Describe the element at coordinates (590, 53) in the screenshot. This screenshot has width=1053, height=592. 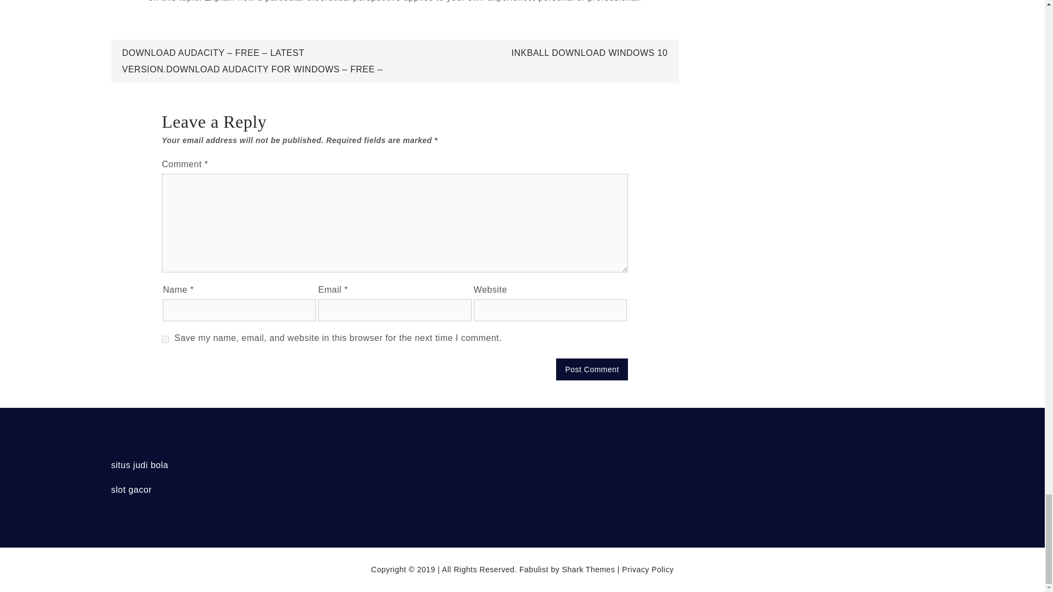
I see `INKBALL DOWNLOAD WINDOWS 10` at that location.